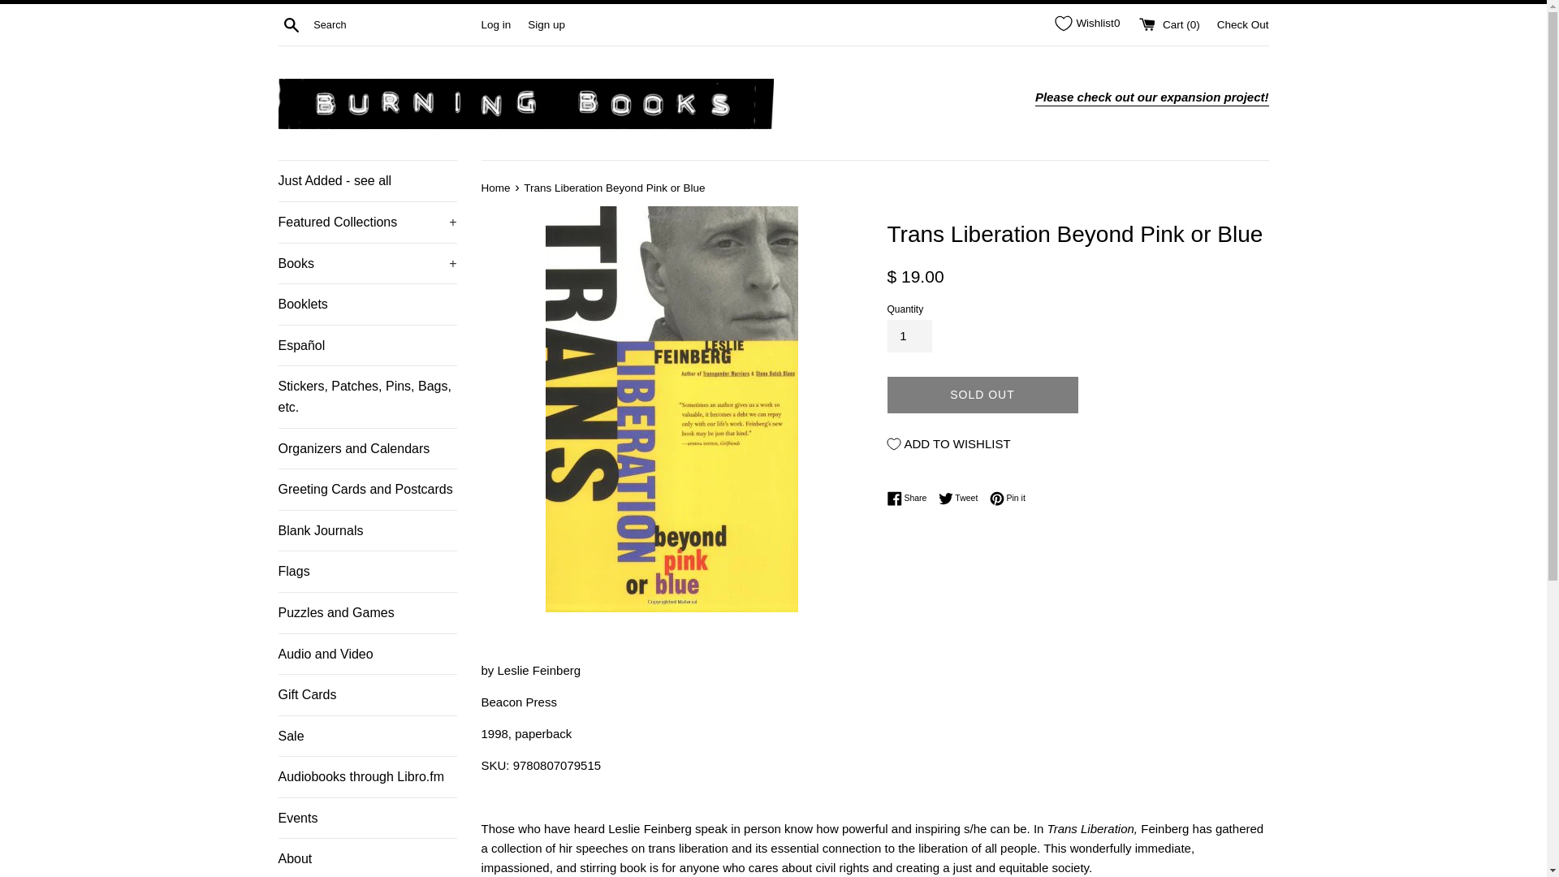  Describe the element at coordinates (495, 23) in the screenshot. I see `Log in` at that location.